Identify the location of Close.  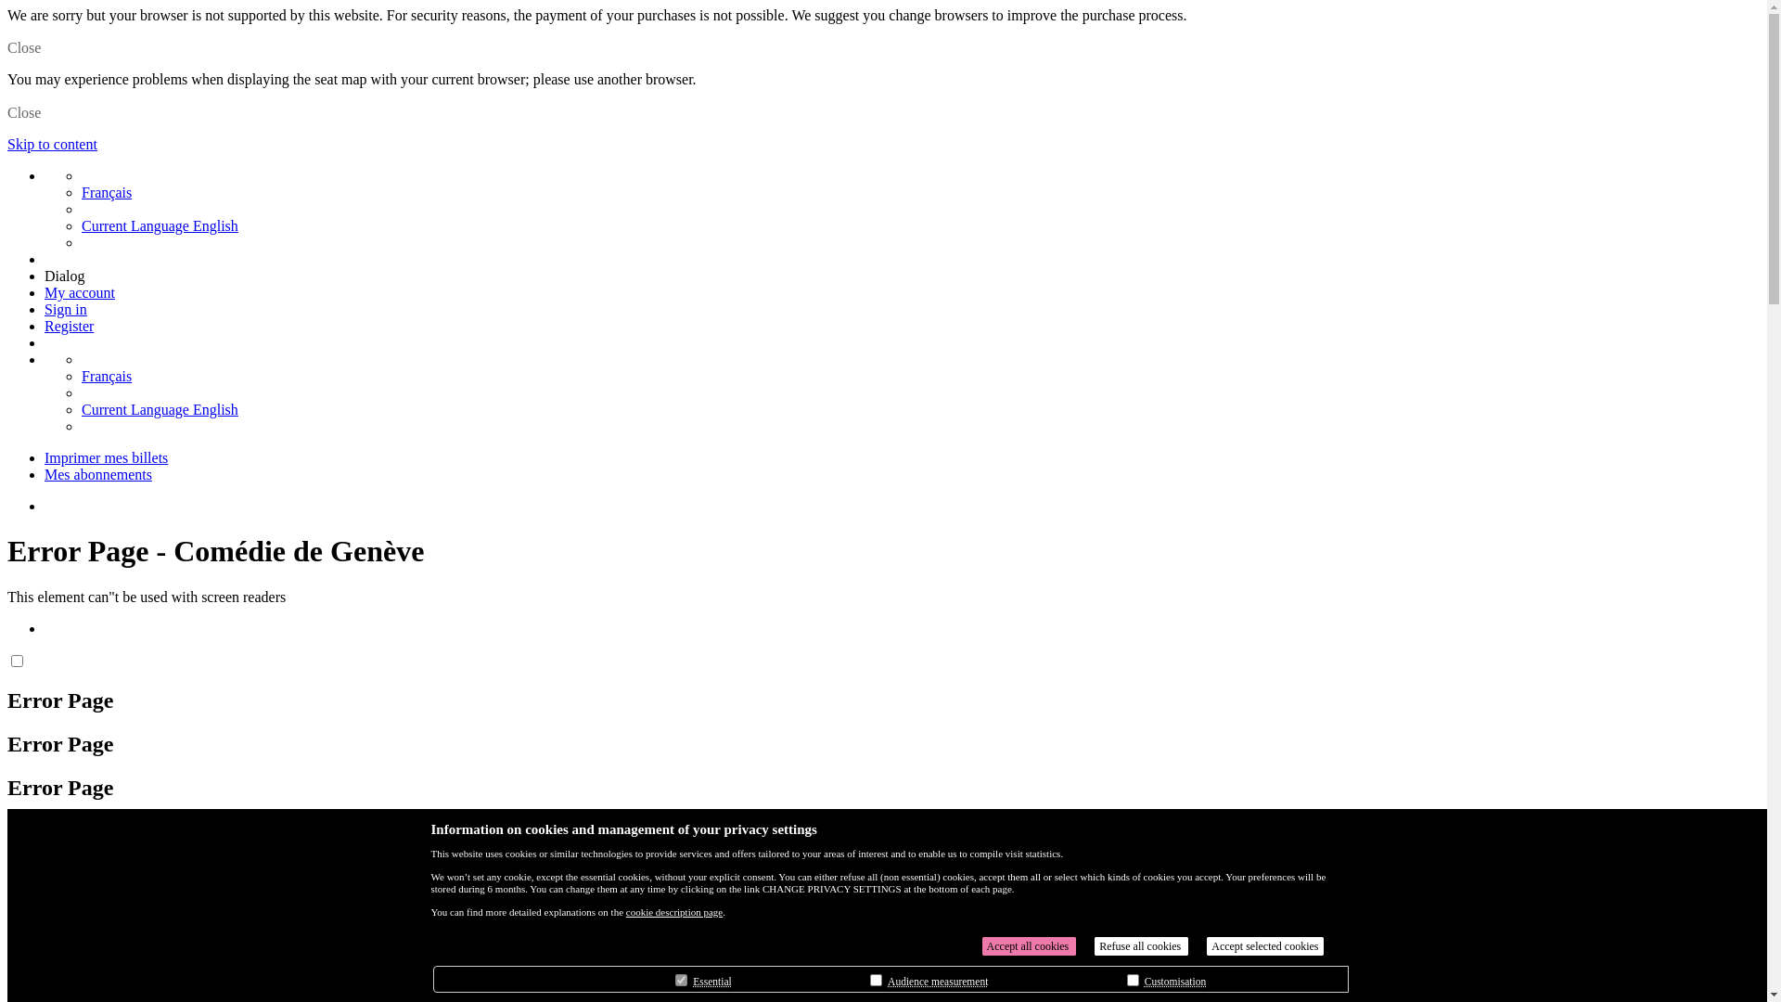
(24, 113).